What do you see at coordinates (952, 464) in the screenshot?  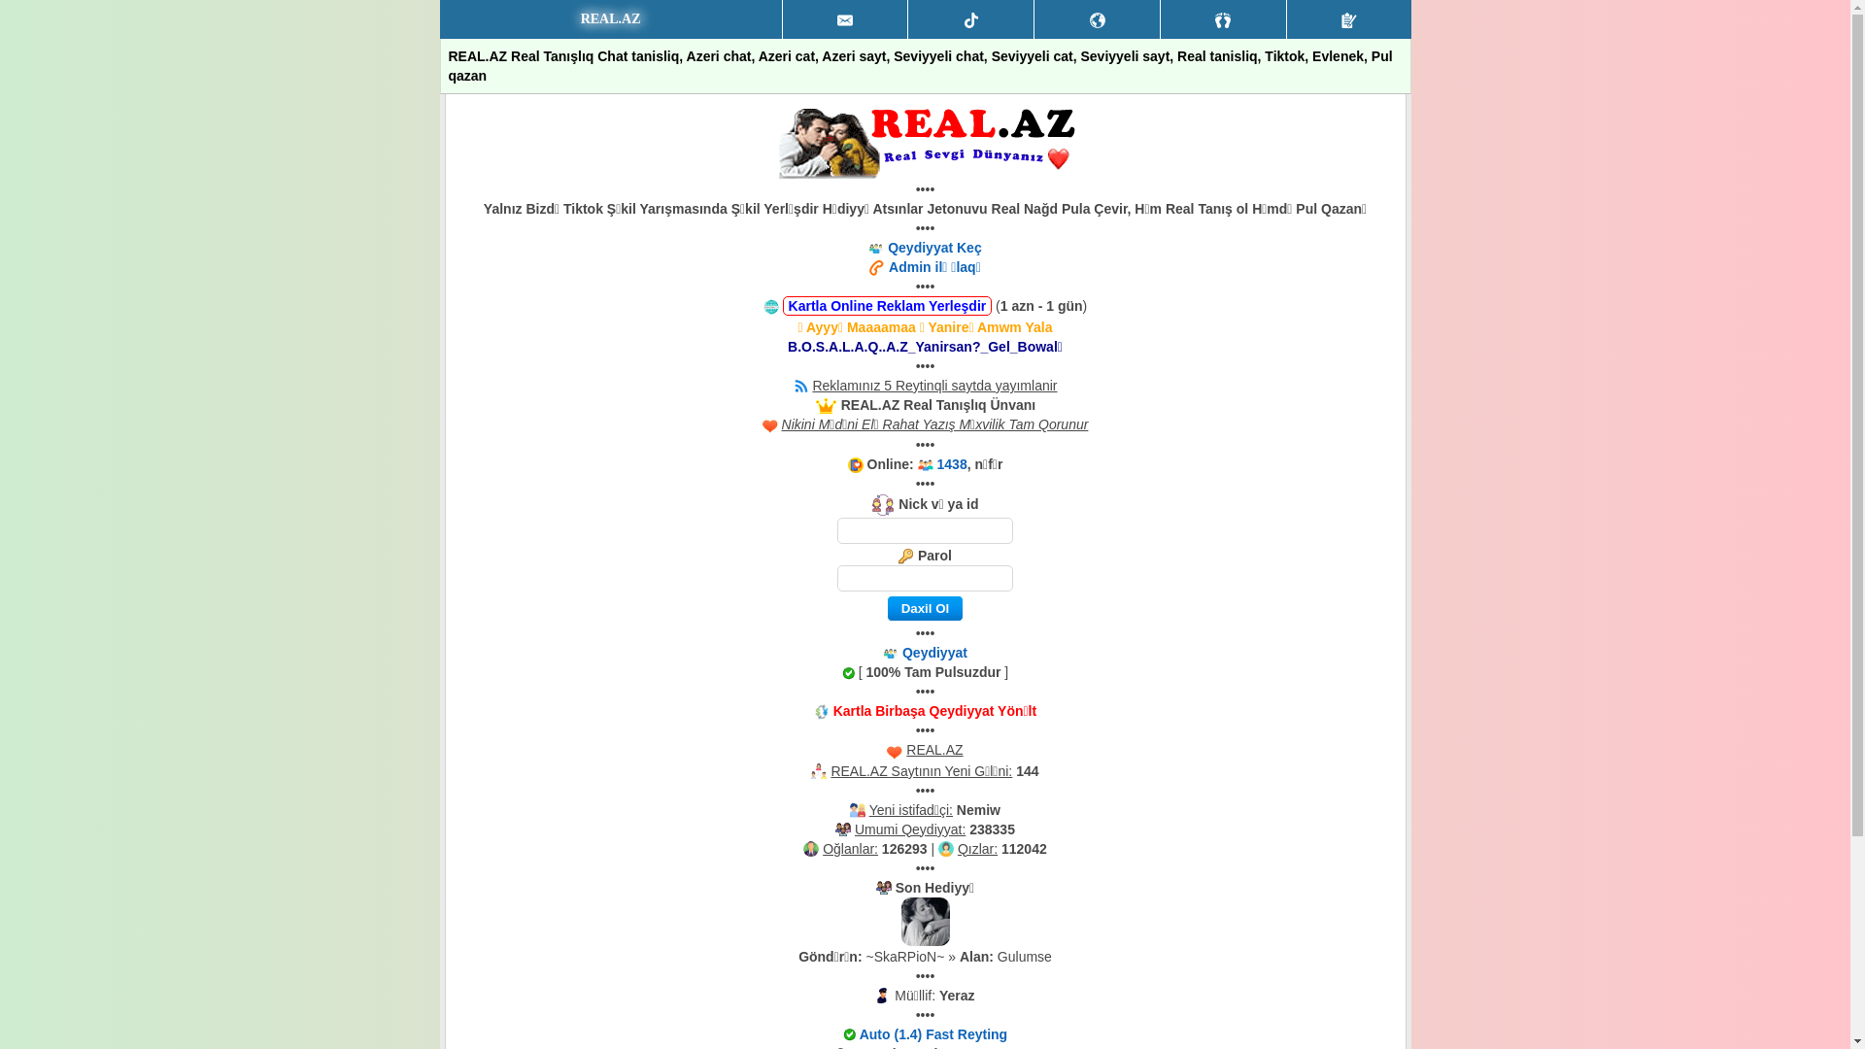 I see `1438` at bounding box center [952, 464].